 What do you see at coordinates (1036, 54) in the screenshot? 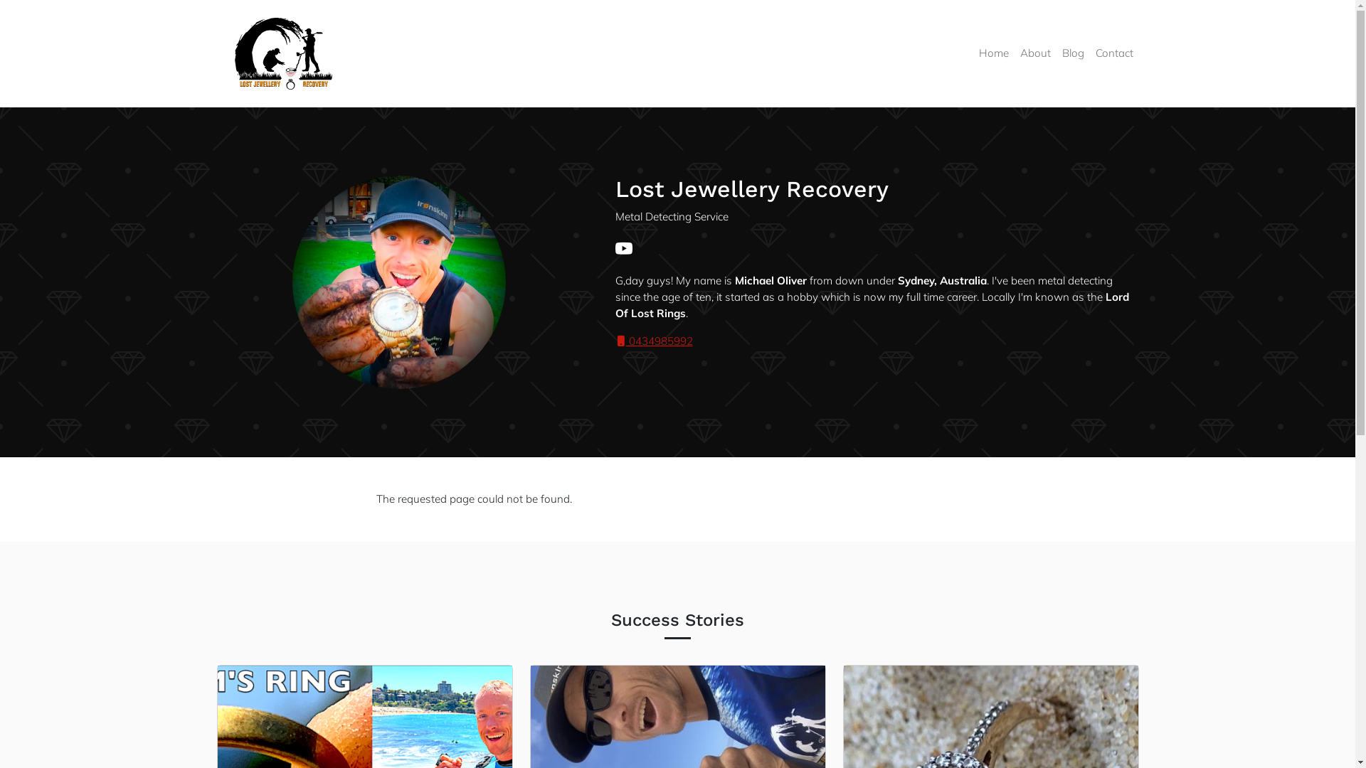
I see `About` at bounding box center [1036, 54].